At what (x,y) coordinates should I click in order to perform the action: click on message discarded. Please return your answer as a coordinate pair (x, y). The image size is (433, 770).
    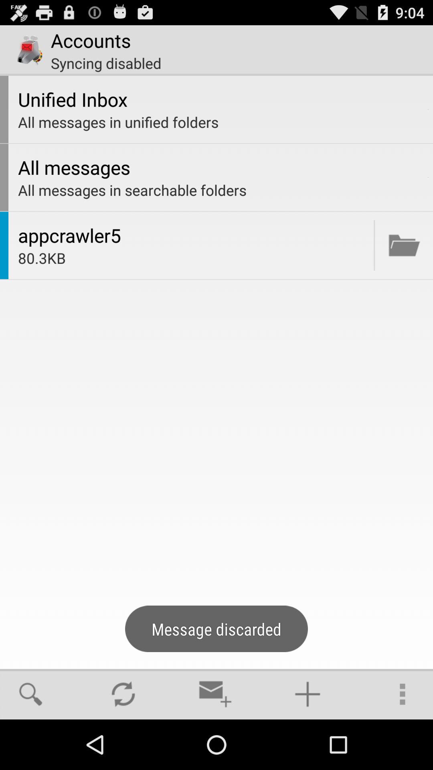
    Looking at the image, I should click on (404, 245).